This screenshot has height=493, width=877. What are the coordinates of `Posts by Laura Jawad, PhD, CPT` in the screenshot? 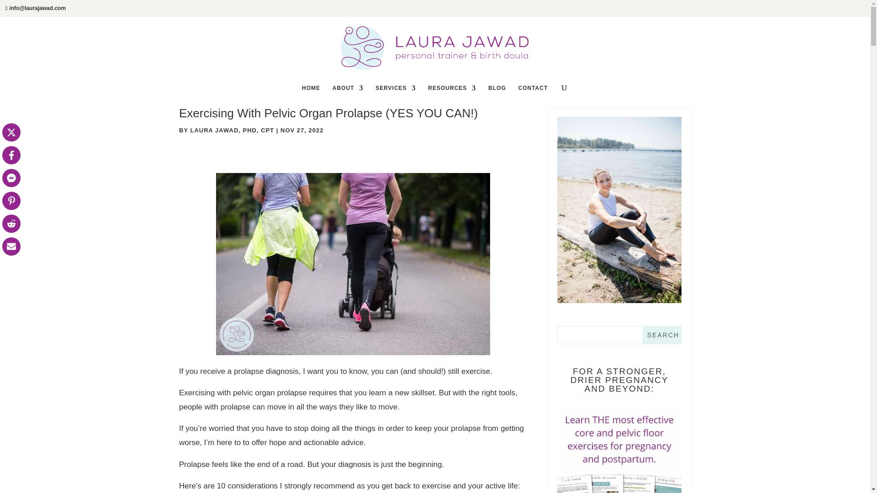 It's located at (232, 130).